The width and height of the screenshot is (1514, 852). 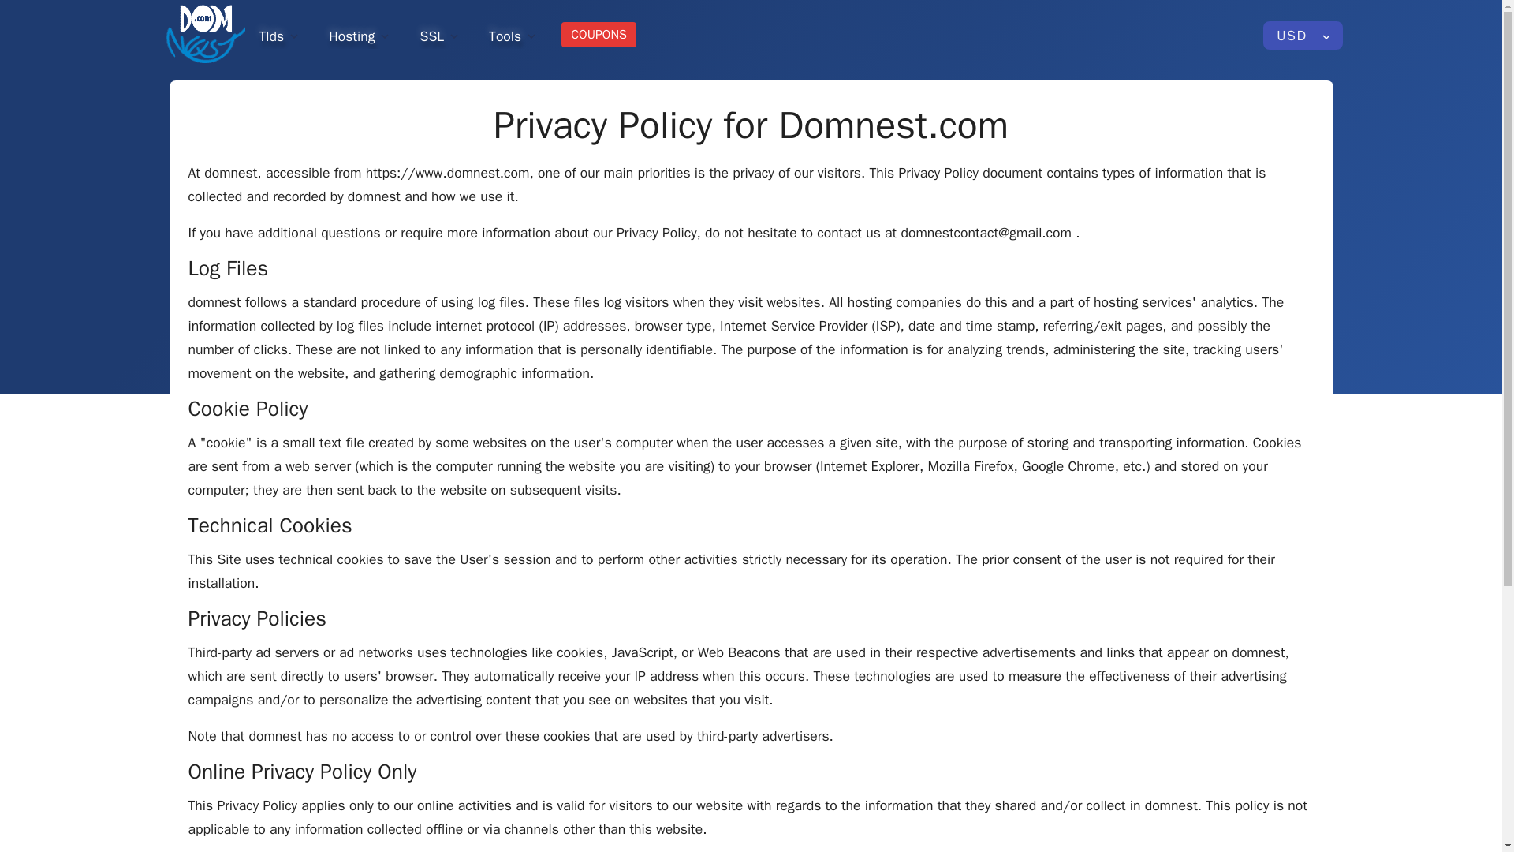 I want to click on SSL, so click(x=440, y=35).